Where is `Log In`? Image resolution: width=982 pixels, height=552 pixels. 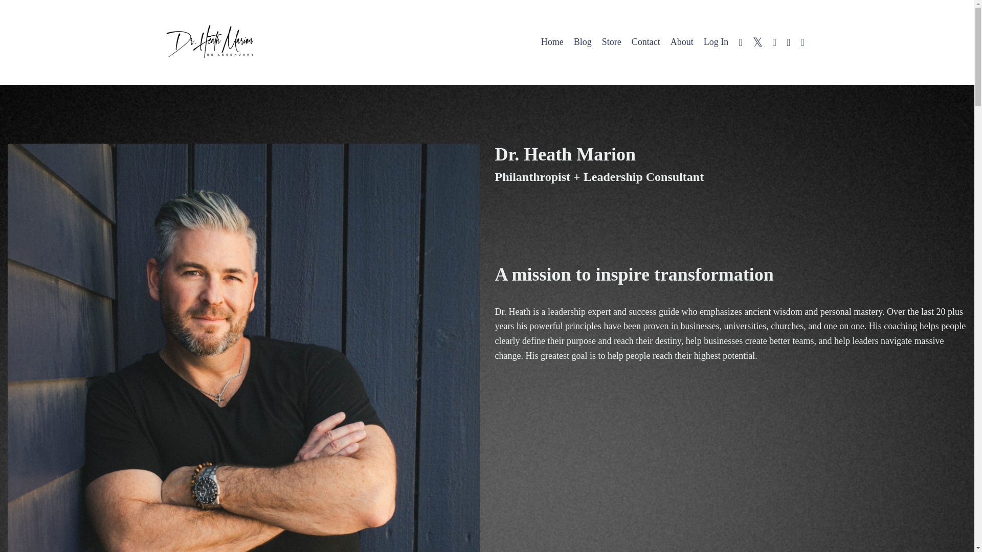 Log In is located at coordinates (716, 42).